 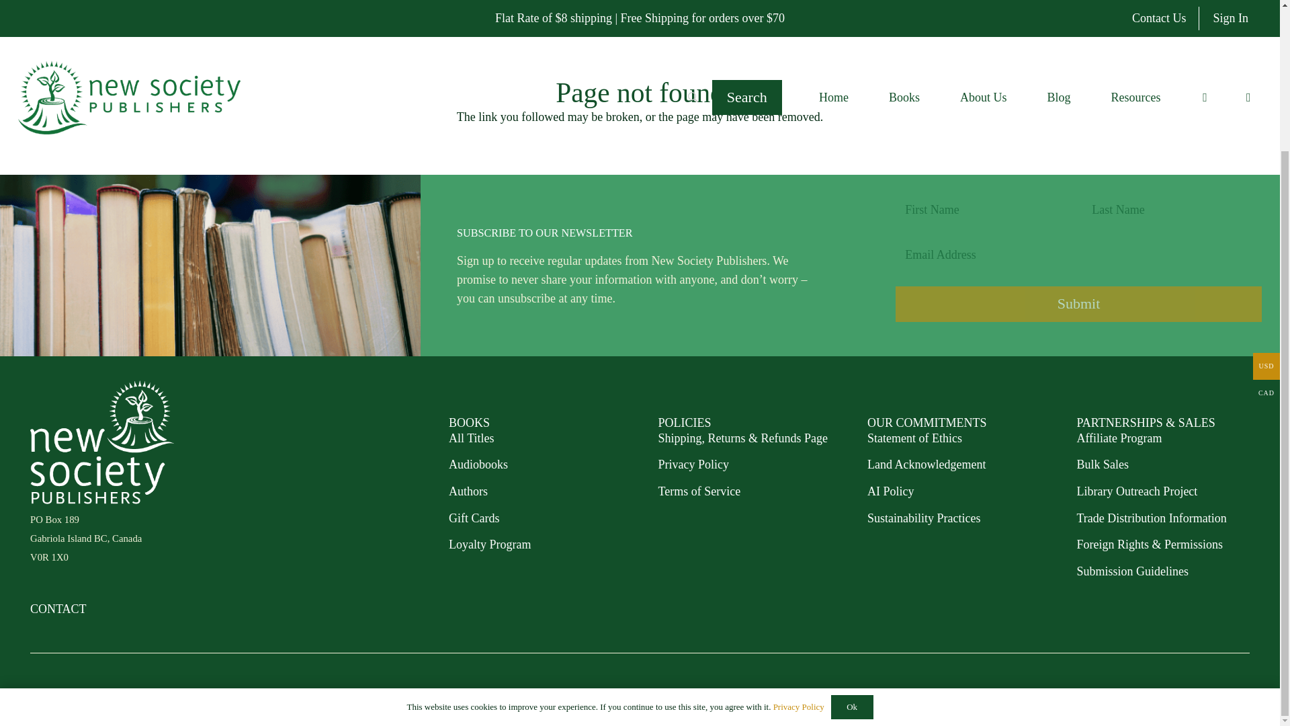 I want to click on Twitter, so click(x=1244, y=694).